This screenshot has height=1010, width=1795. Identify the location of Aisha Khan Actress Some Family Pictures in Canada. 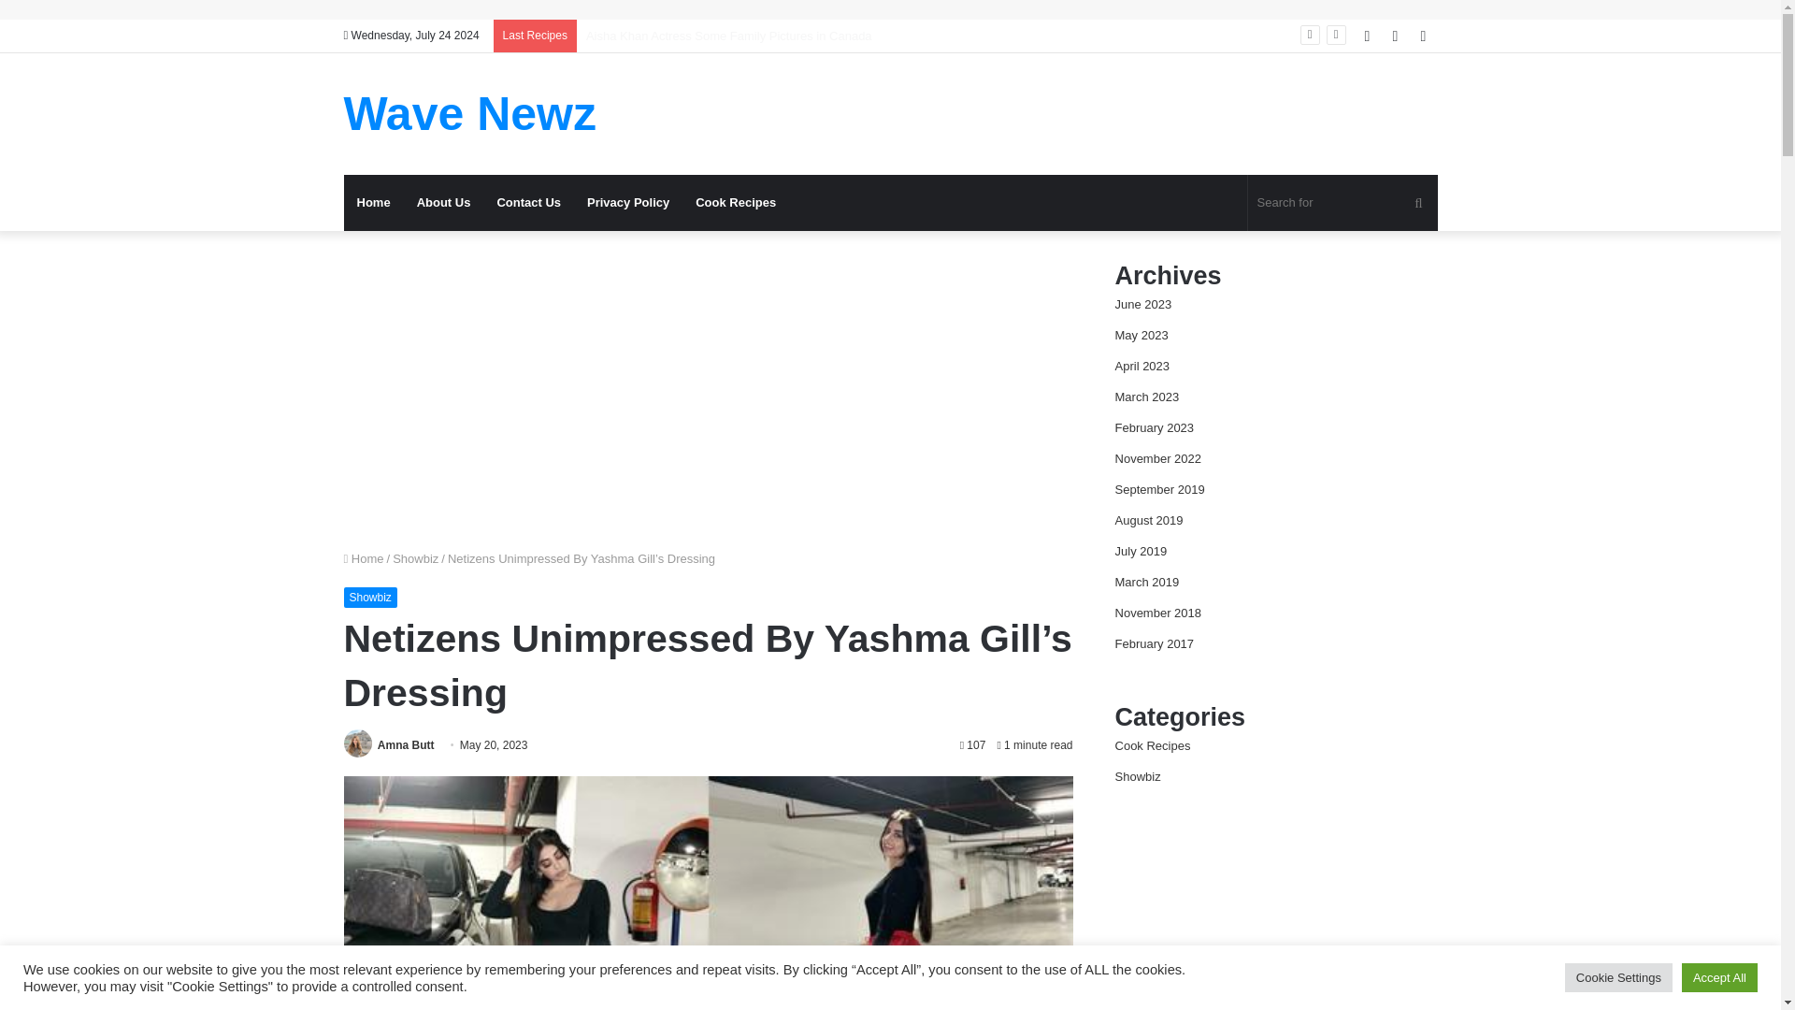
(729, 36).